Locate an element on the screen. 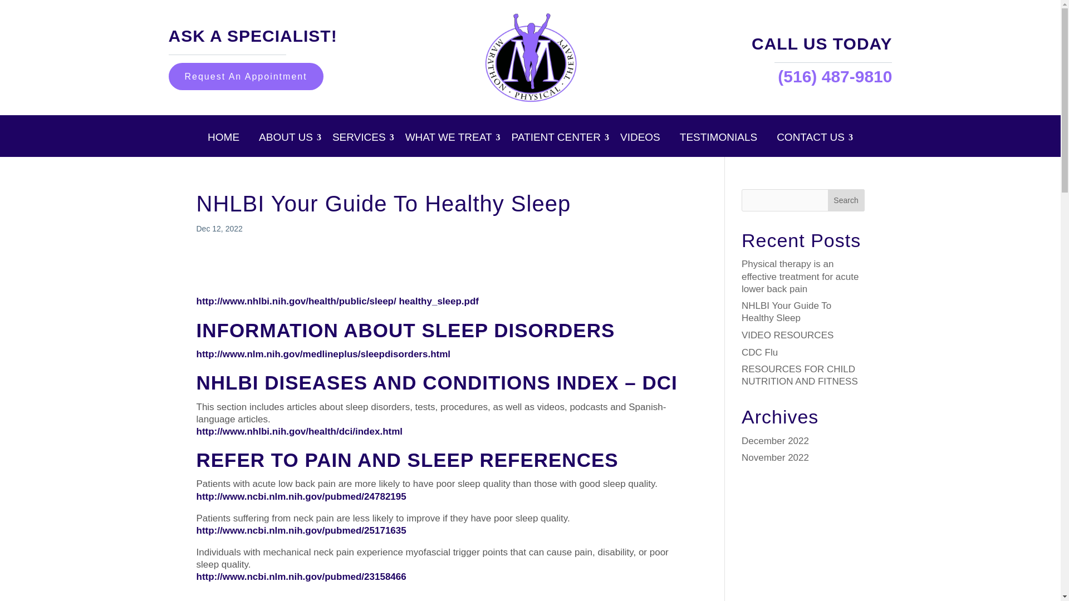  SERVICES is located at coordinates (363, 139).